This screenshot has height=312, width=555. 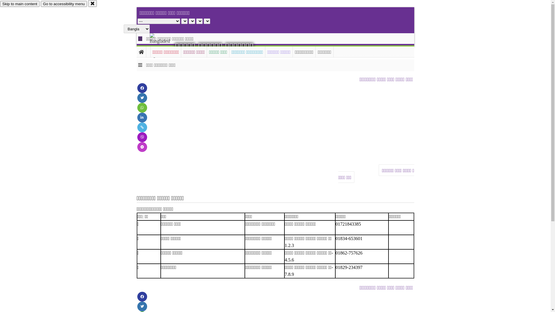 I want to click on close, so click(x=92, y=3).